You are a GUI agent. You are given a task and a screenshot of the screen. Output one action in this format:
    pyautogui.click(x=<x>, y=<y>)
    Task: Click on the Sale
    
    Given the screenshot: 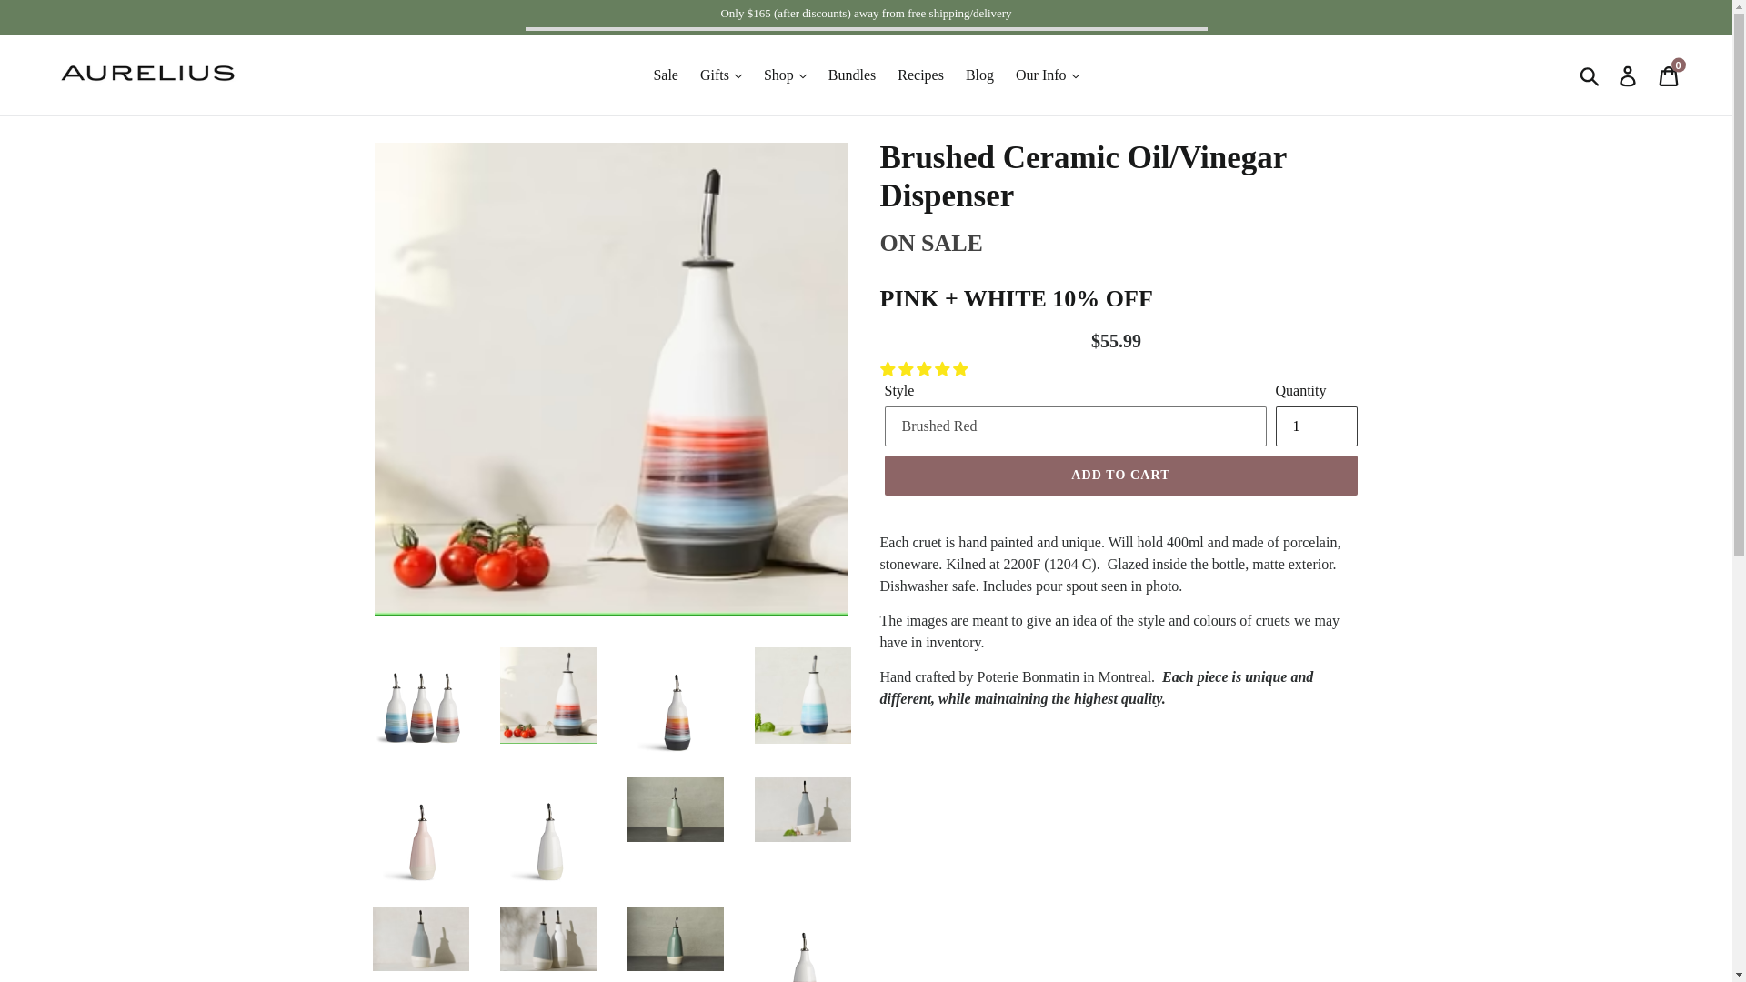 What is the action you would take?
    pyautogui.click(x=1315, y=426)
    